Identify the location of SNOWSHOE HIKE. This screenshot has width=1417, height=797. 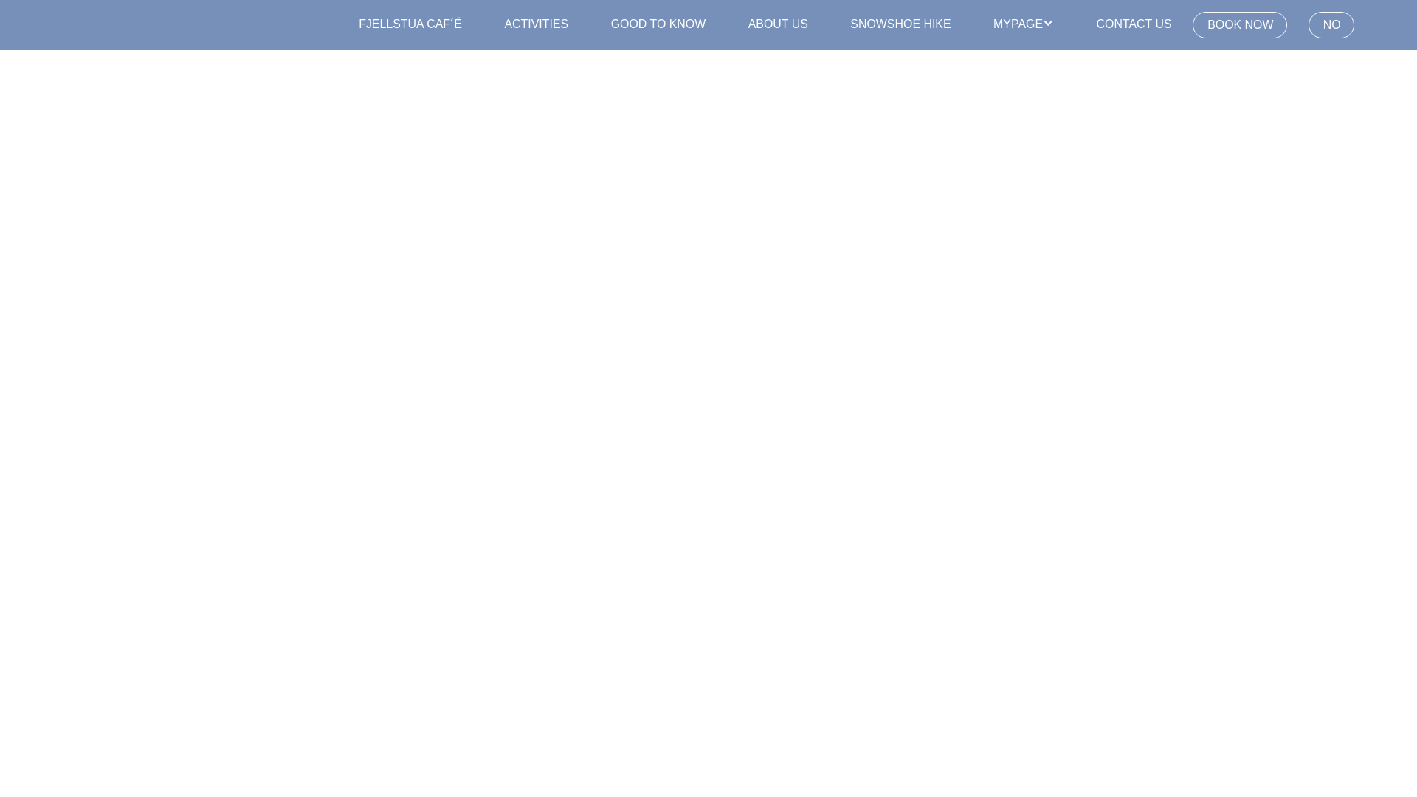
(900, 24).